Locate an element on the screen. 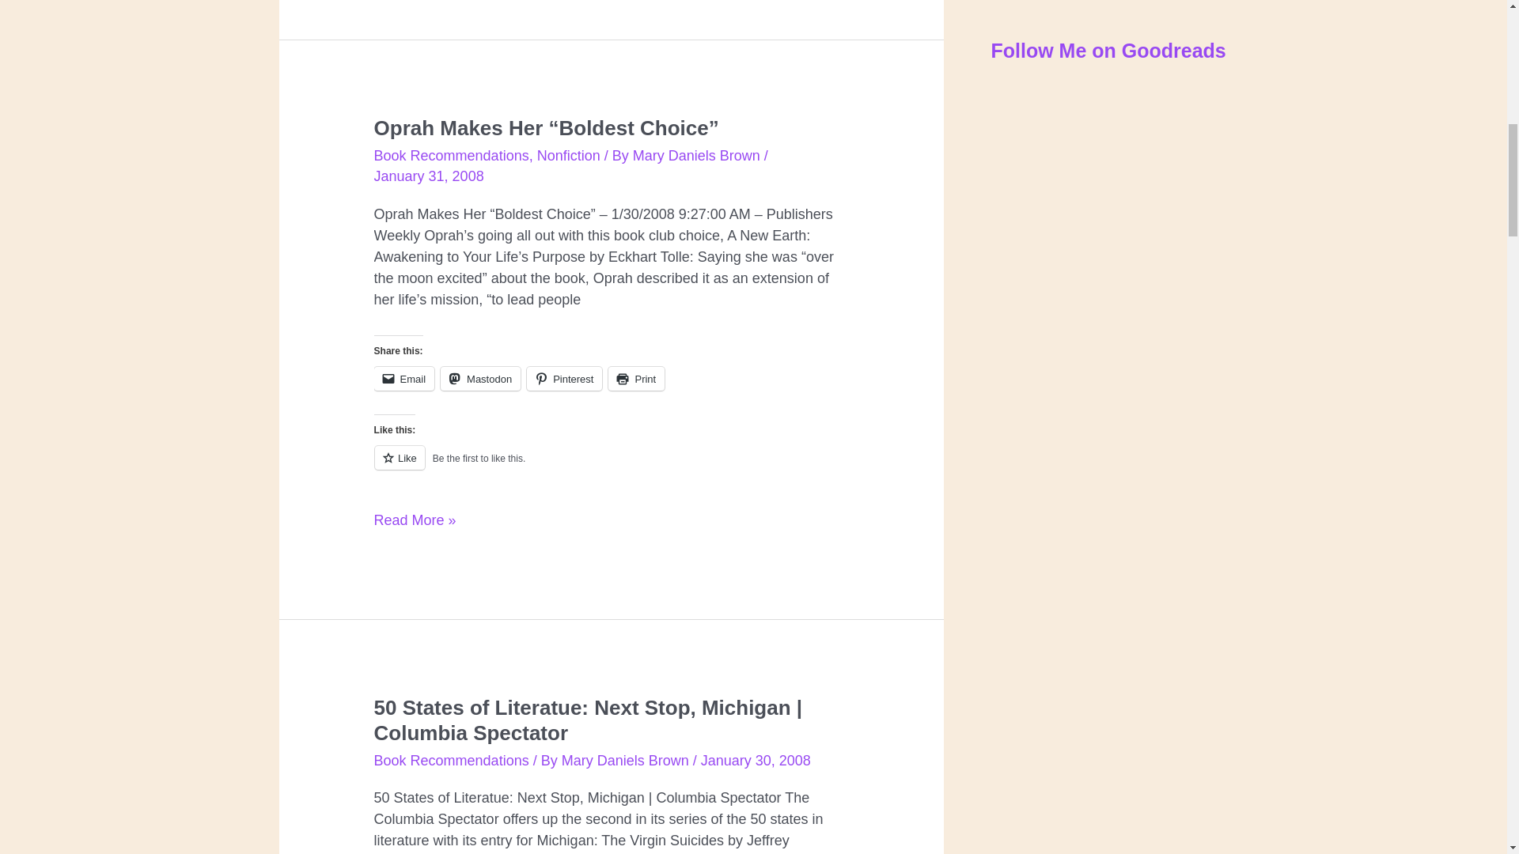 The height and width of the screenshot is (854, 1519). Click to email a link to a friend is located at coordinates (403, 378).